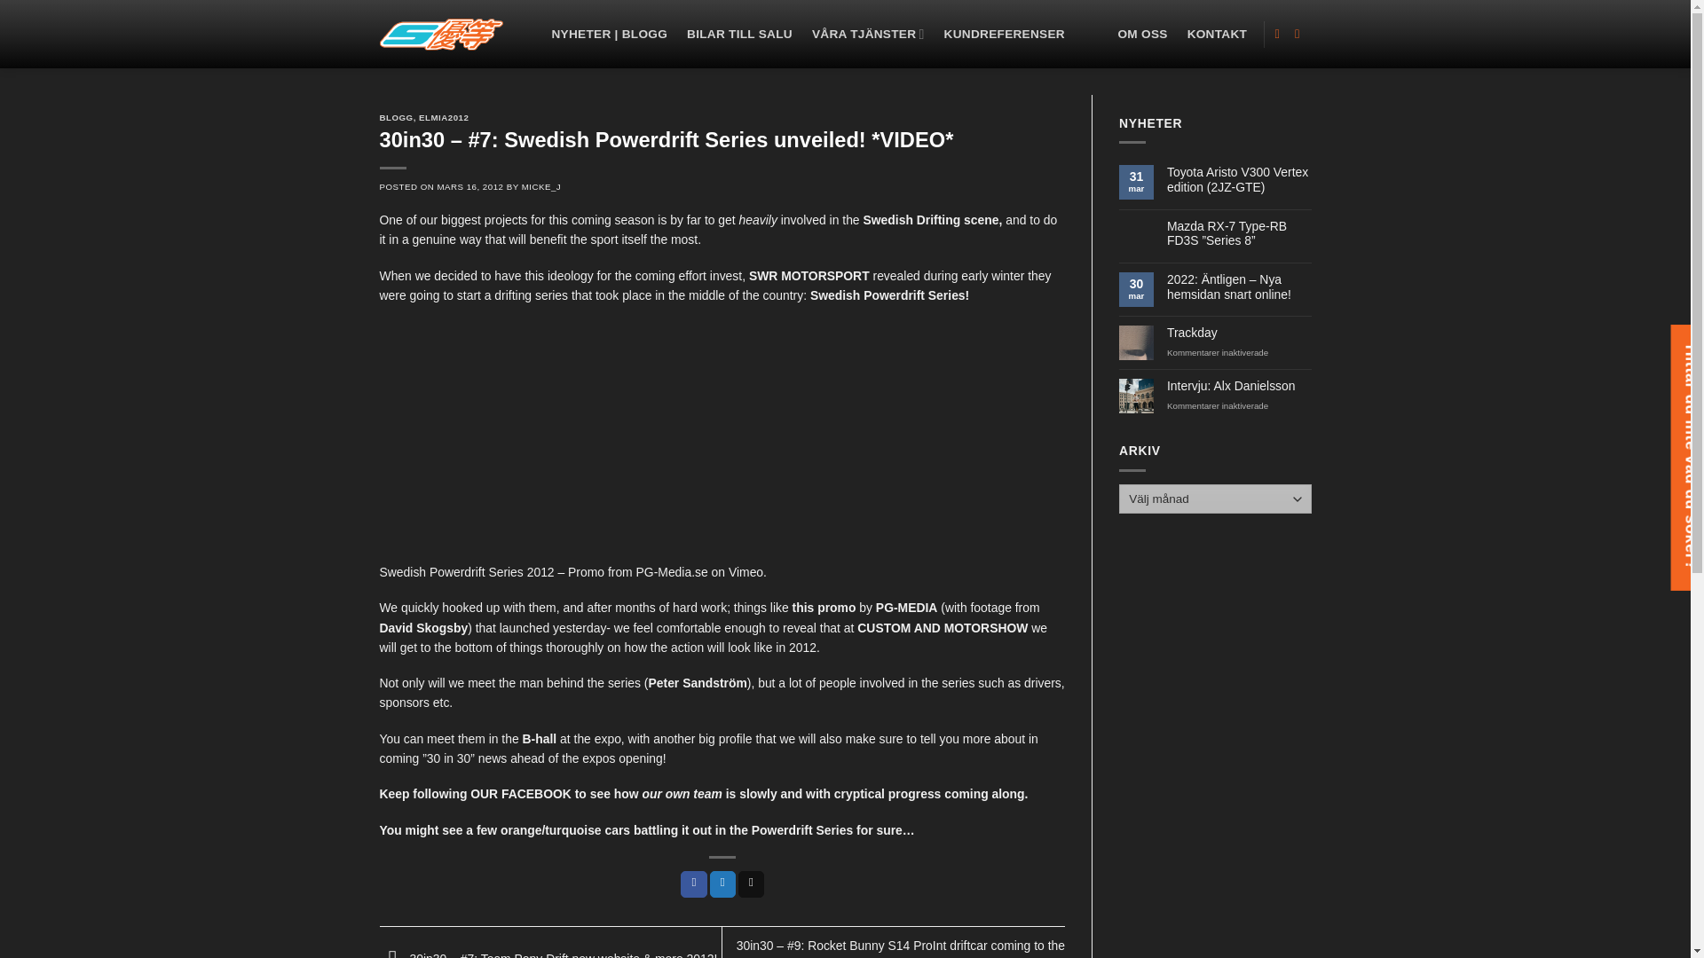 The width and height of the screenshot is (1704, 958). What do you see at coordinates (745, 572) in the screenshot?
I see `Vimeo` at bounding box center [745, 572].